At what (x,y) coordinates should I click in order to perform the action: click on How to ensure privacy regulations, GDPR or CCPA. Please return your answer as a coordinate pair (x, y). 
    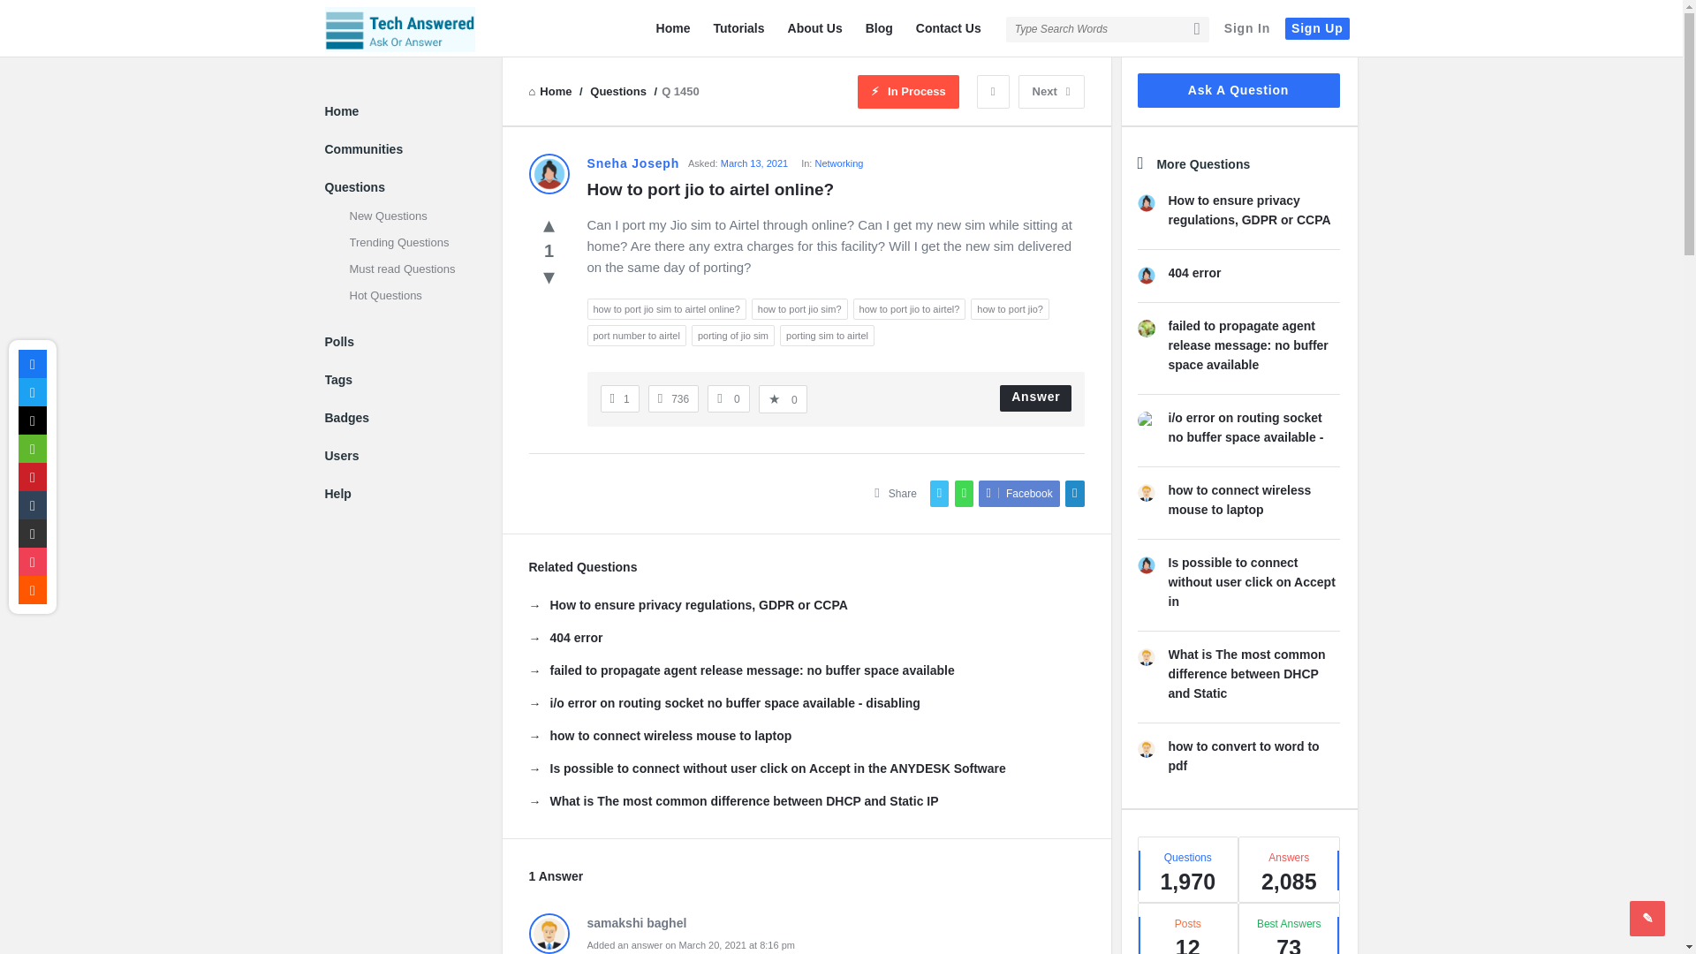
    Looking at the image, I should click on (687, 604).